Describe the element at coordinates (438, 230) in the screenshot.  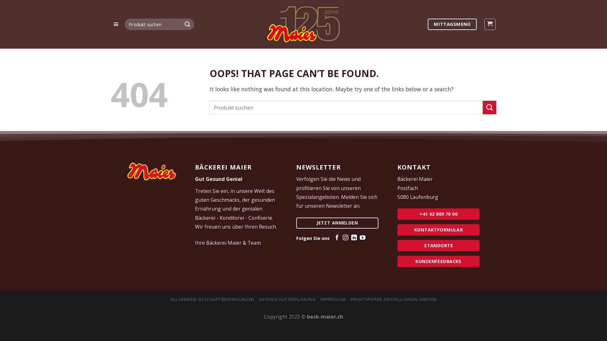
I see `KONTAKTFORMULAR` at that location.